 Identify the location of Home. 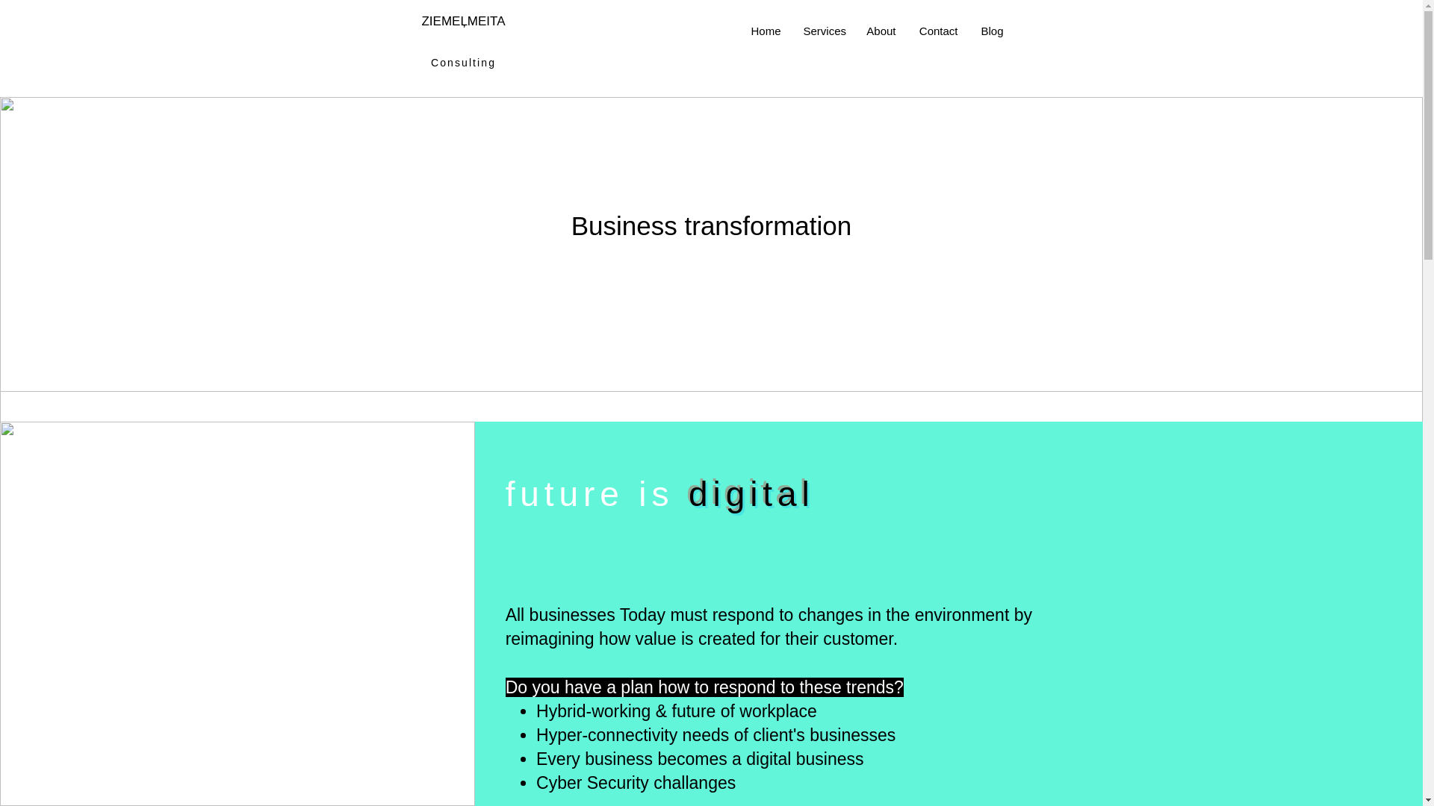
(766, 31).